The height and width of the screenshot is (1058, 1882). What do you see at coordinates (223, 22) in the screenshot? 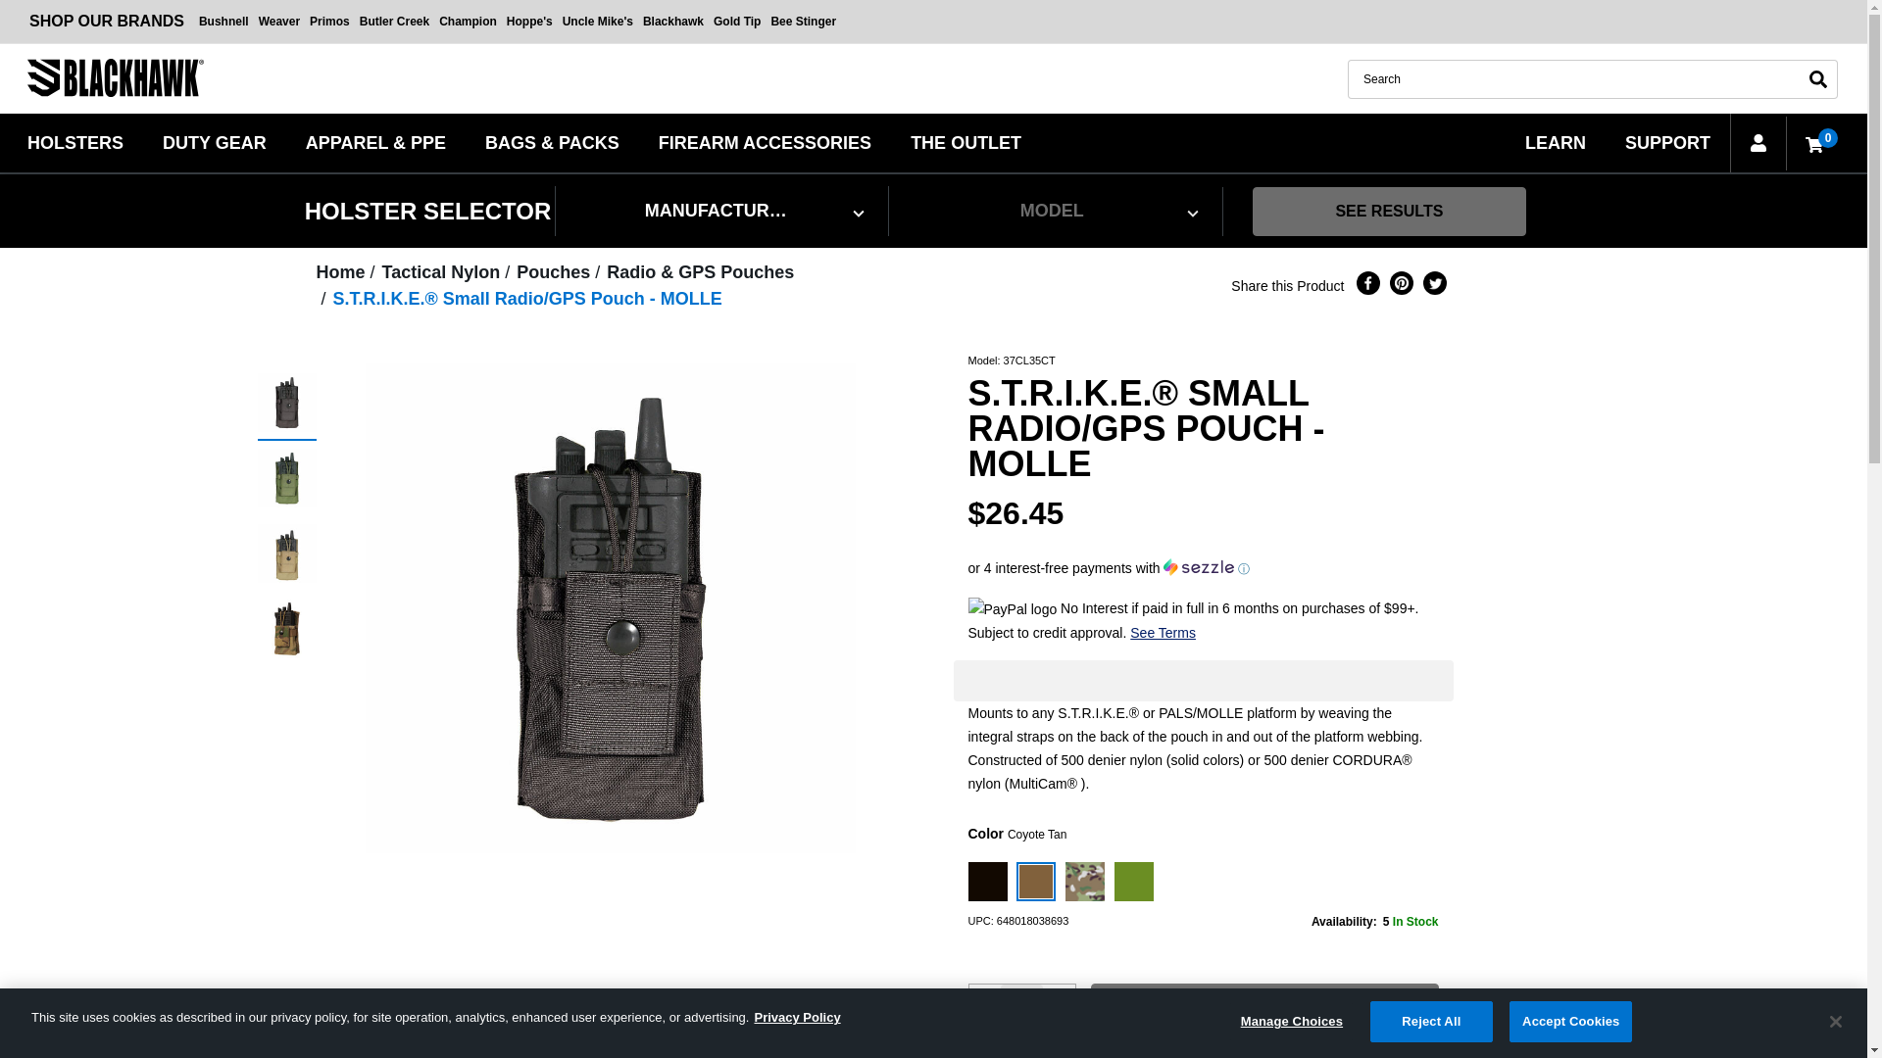
I see `Bushnell` at bounding box center [223, 22].